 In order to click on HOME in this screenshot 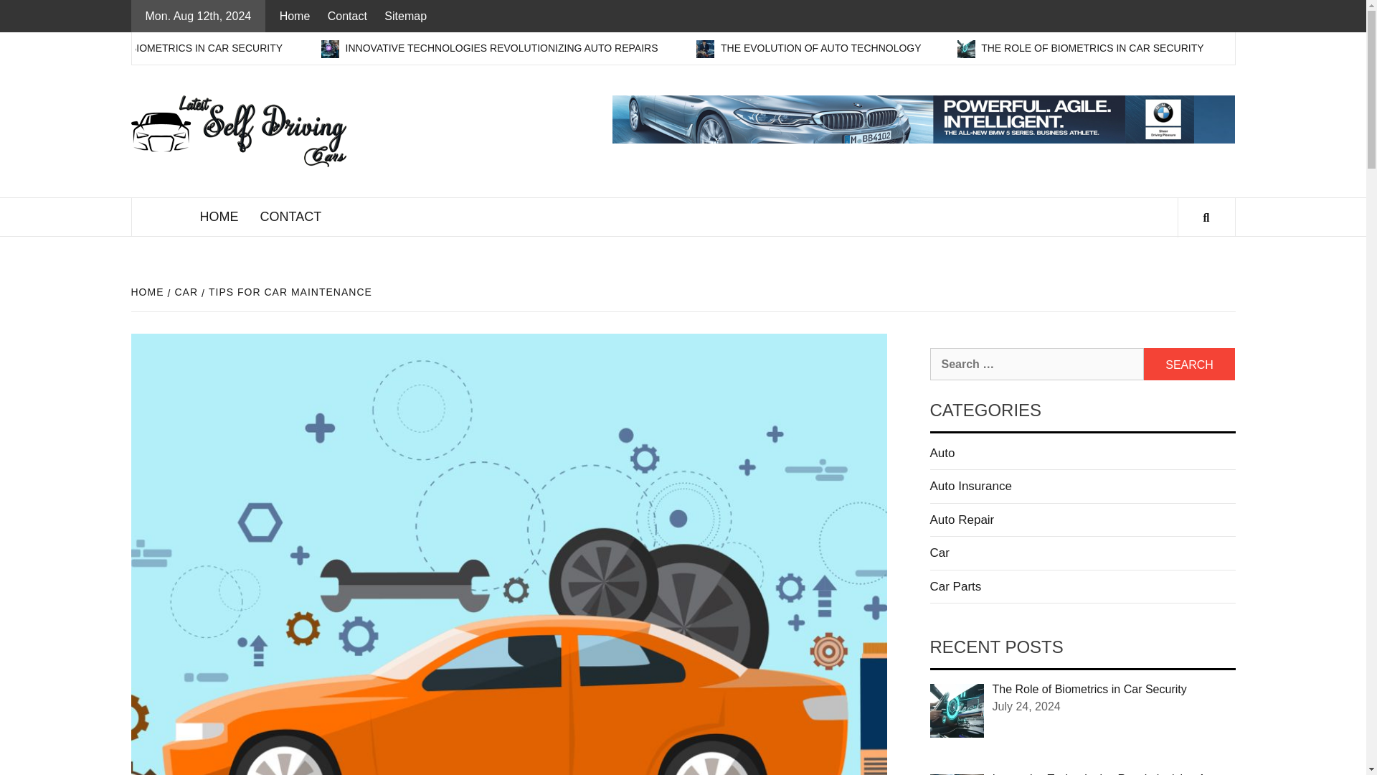, I will do `click(219, 217)`.